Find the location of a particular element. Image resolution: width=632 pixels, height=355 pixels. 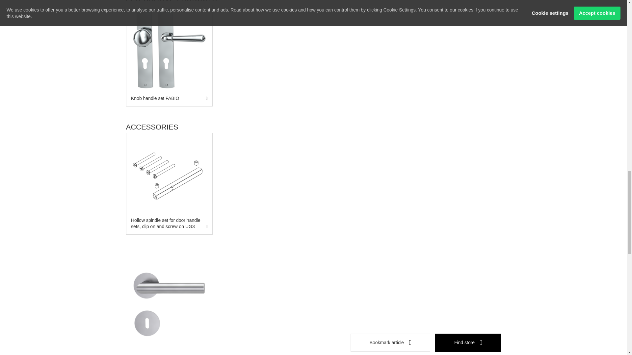

Knob handle set FABIO is located at coordinates (169, 48).